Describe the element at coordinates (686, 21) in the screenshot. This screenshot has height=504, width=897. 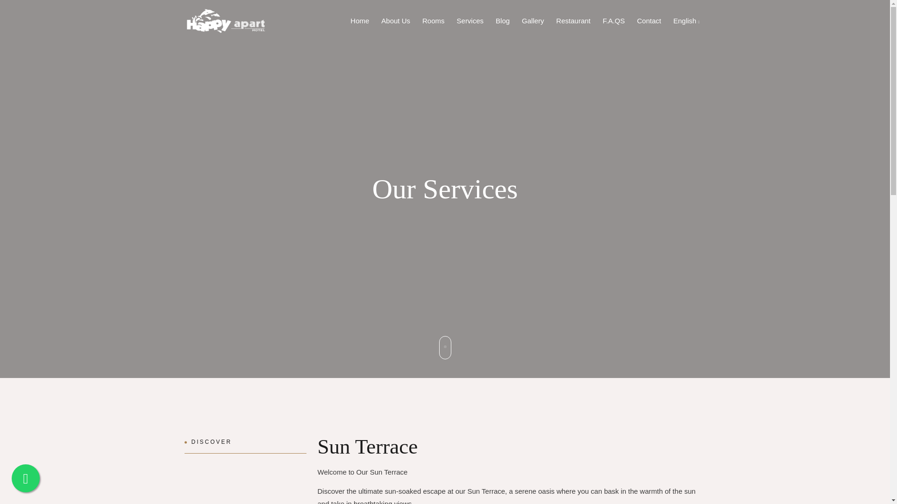
I see `English` at that location.